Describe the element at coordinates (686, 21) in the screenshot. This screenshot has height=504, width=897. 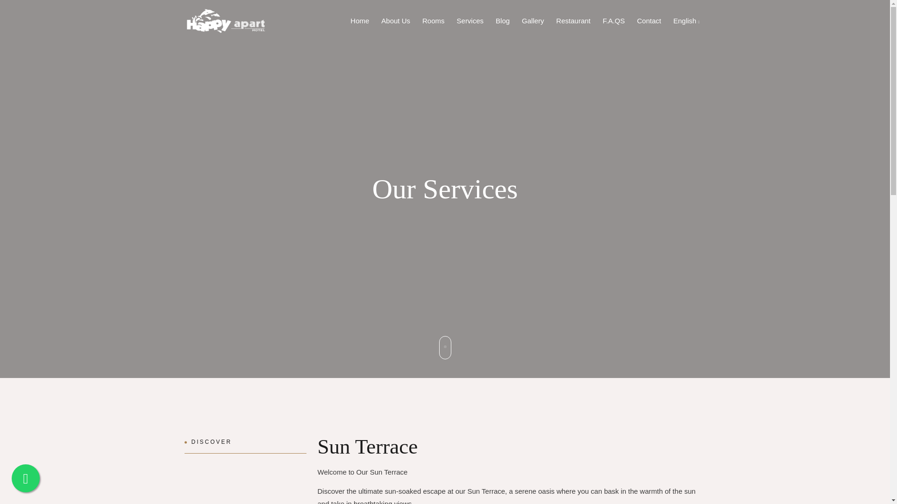
I see `English` at that location.